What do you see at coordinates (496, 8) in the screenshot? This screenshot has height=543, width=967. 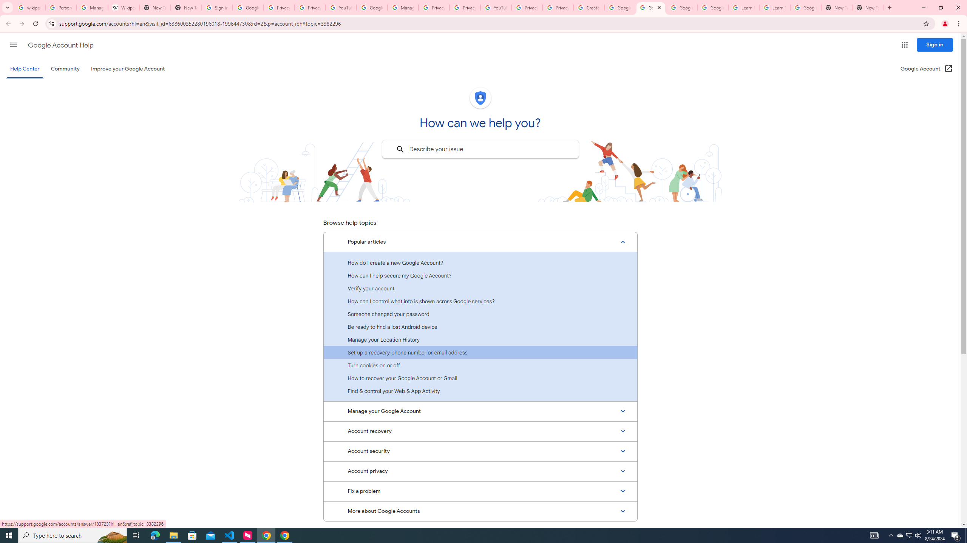 I see `YouTube` at bounding box center [496, 8].